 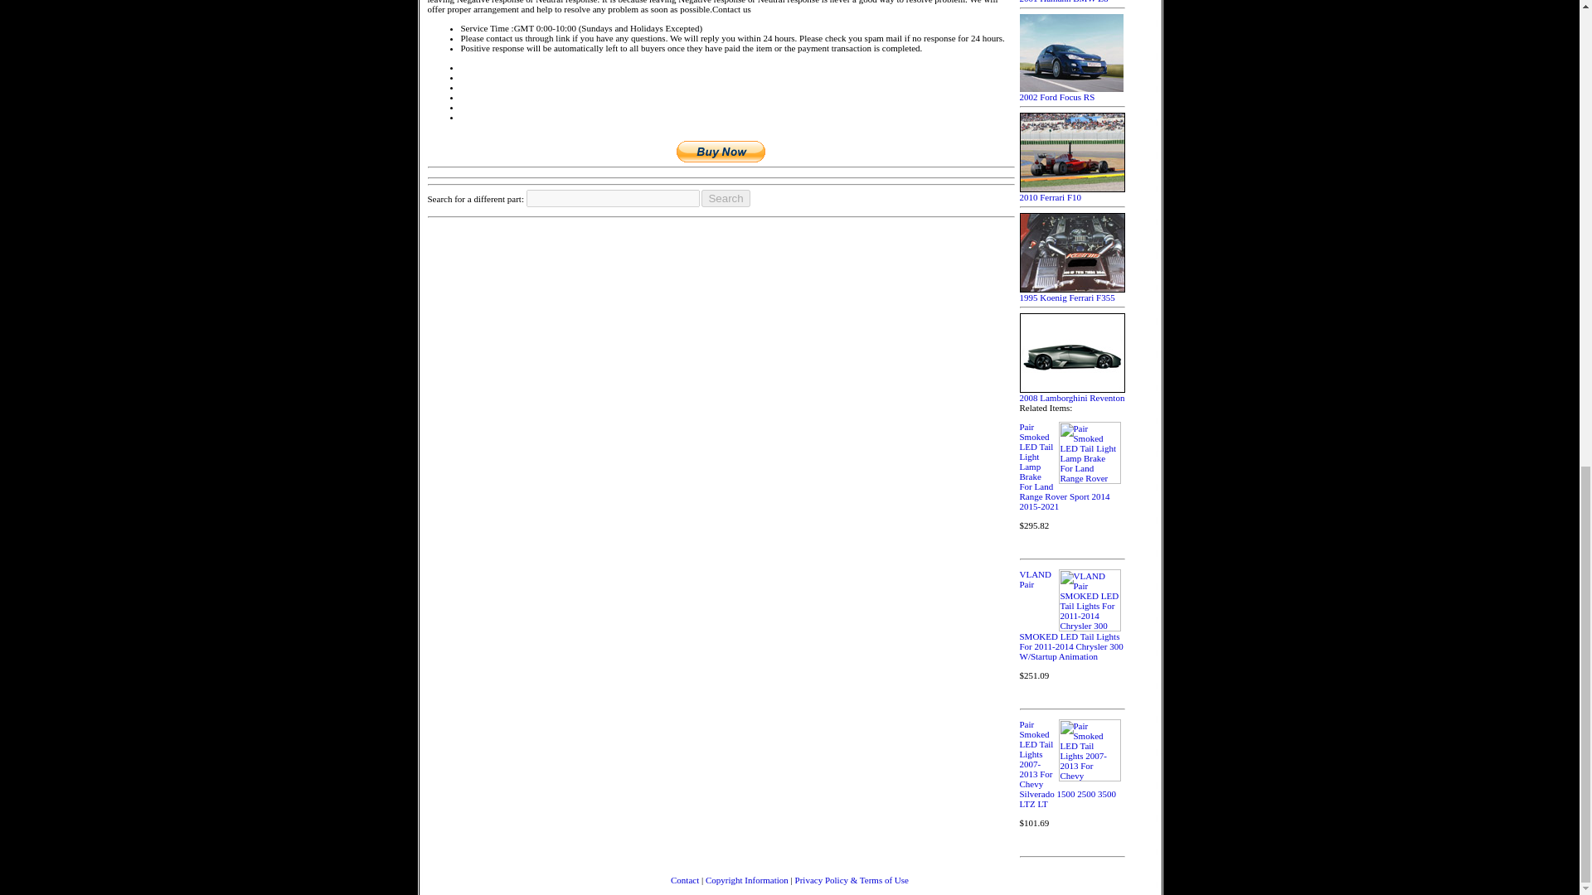 What do you see at coordinates (1071, 93) in the screenshot?
I see `2002 Ford Focus RS` at bounding box center [1071, 93].